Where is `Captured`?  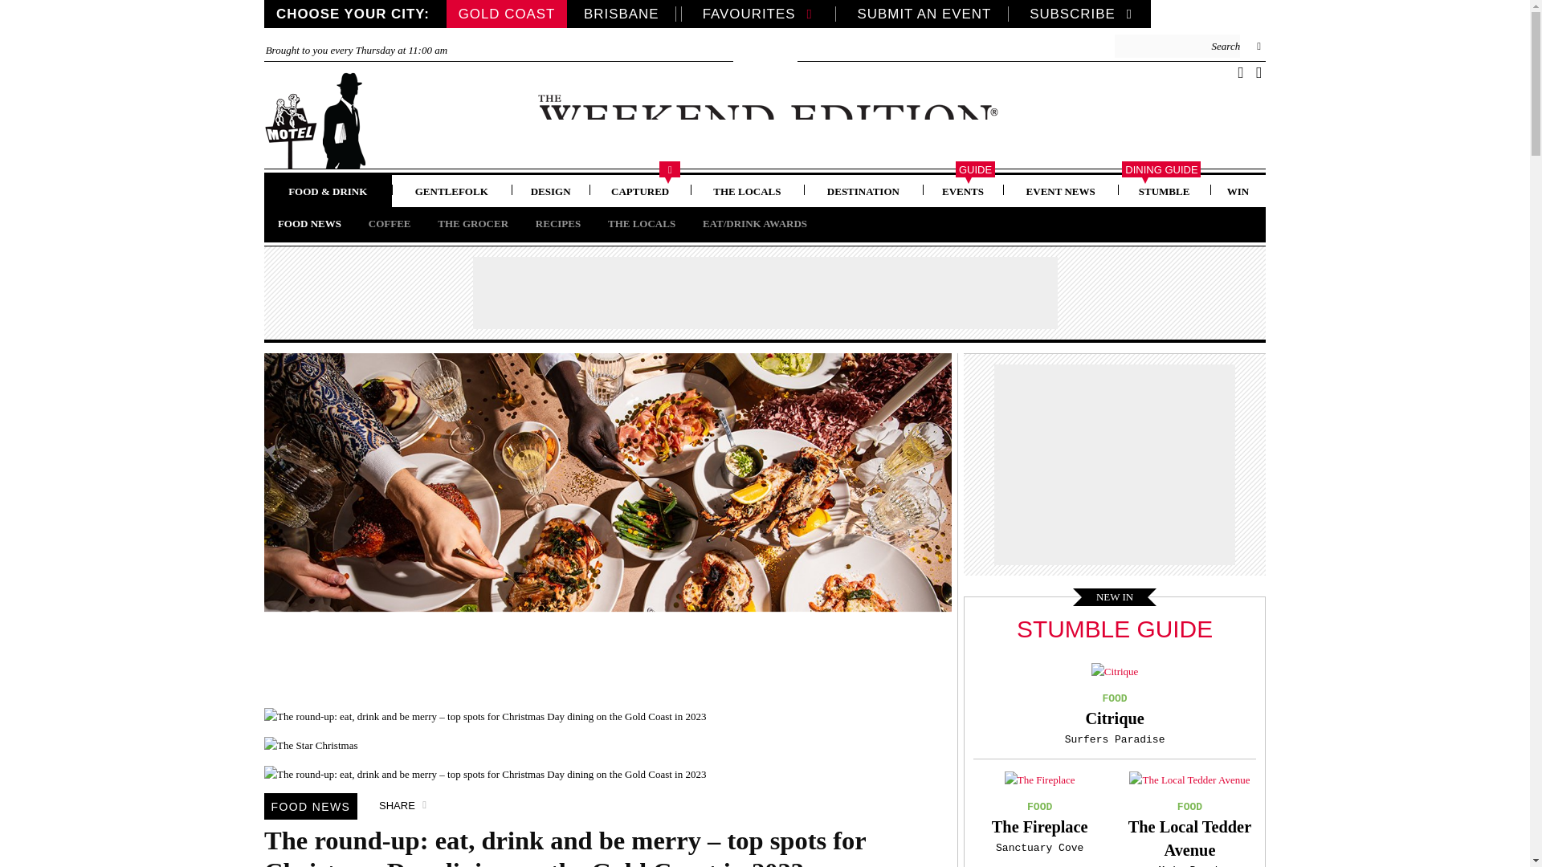 Captured is located at coordinates (640, 191).